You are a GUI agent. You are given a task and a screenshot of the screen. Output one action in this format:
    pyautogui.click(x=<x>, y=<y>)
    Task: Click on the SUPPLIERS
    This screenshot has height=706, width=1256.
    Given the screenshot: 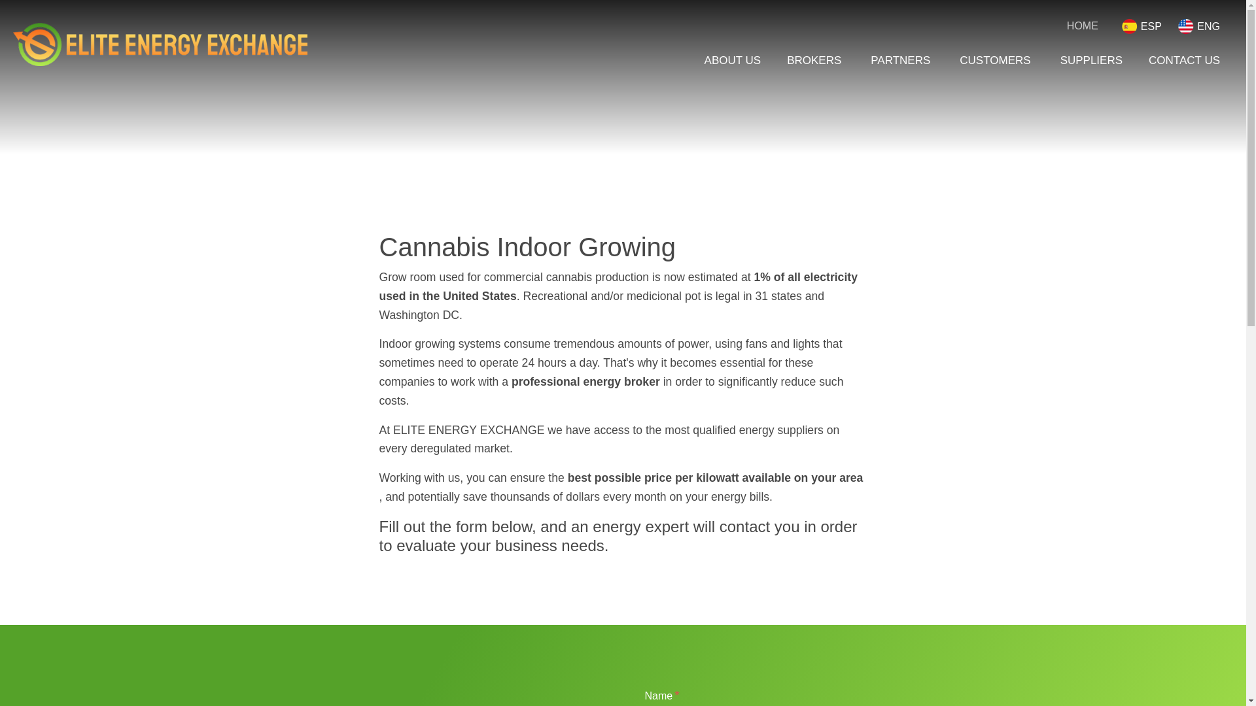 What is the action you would take?
    pyautogui.click(x=1091, y=60)
    